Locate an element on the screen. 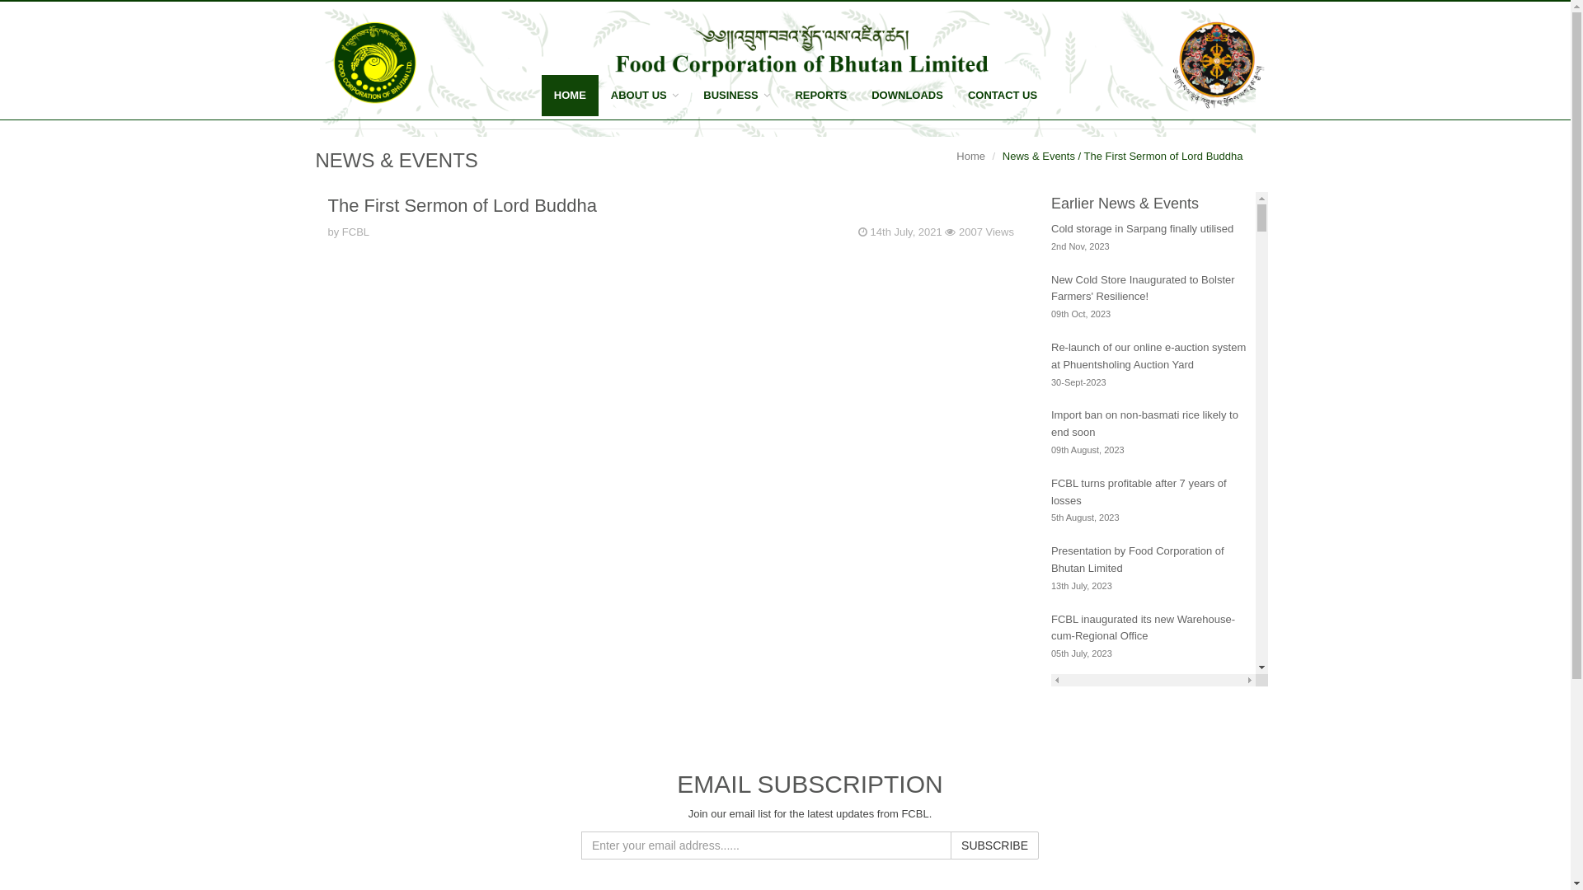  2nd Nov, 2023 is located at coordinates (1080, 246).